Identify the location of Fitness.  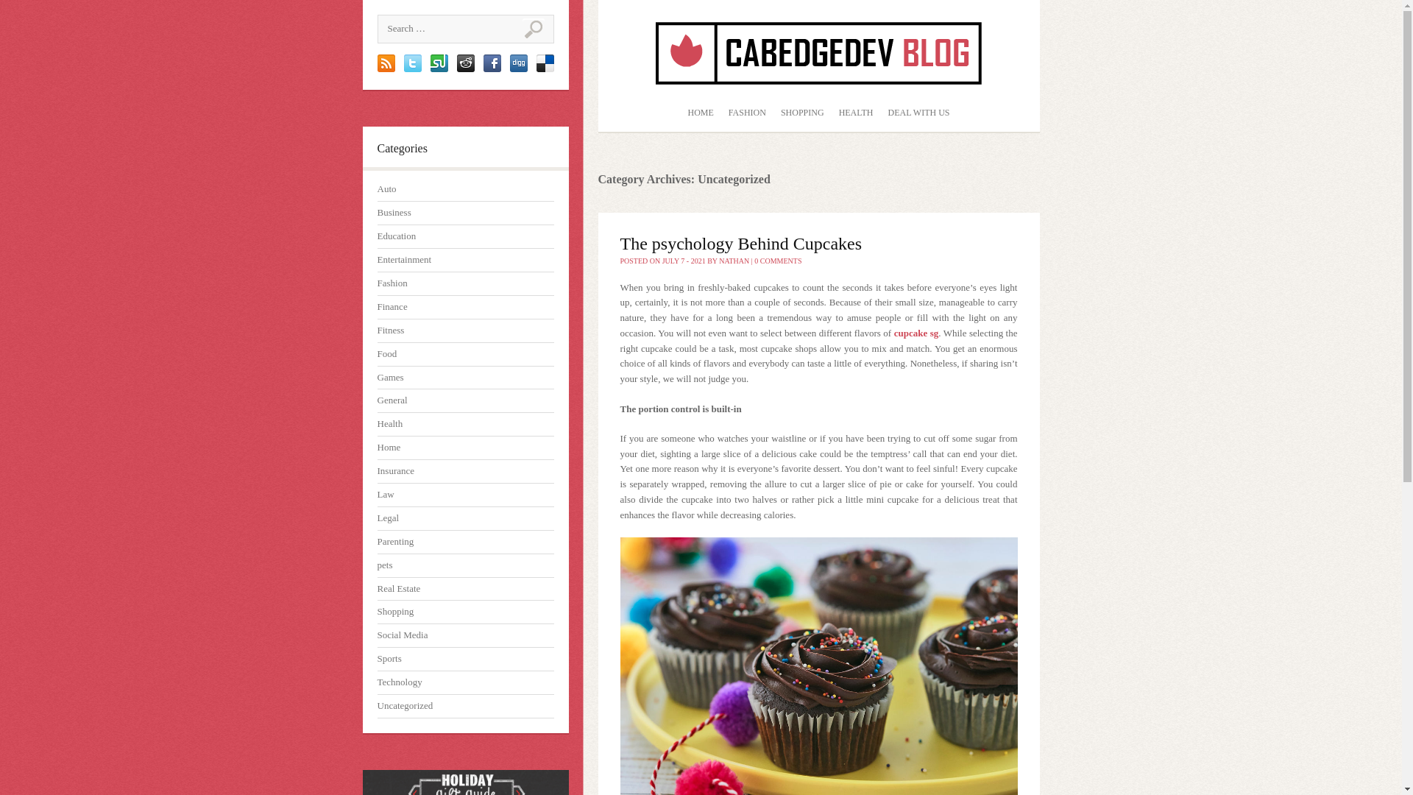
(390, 330).